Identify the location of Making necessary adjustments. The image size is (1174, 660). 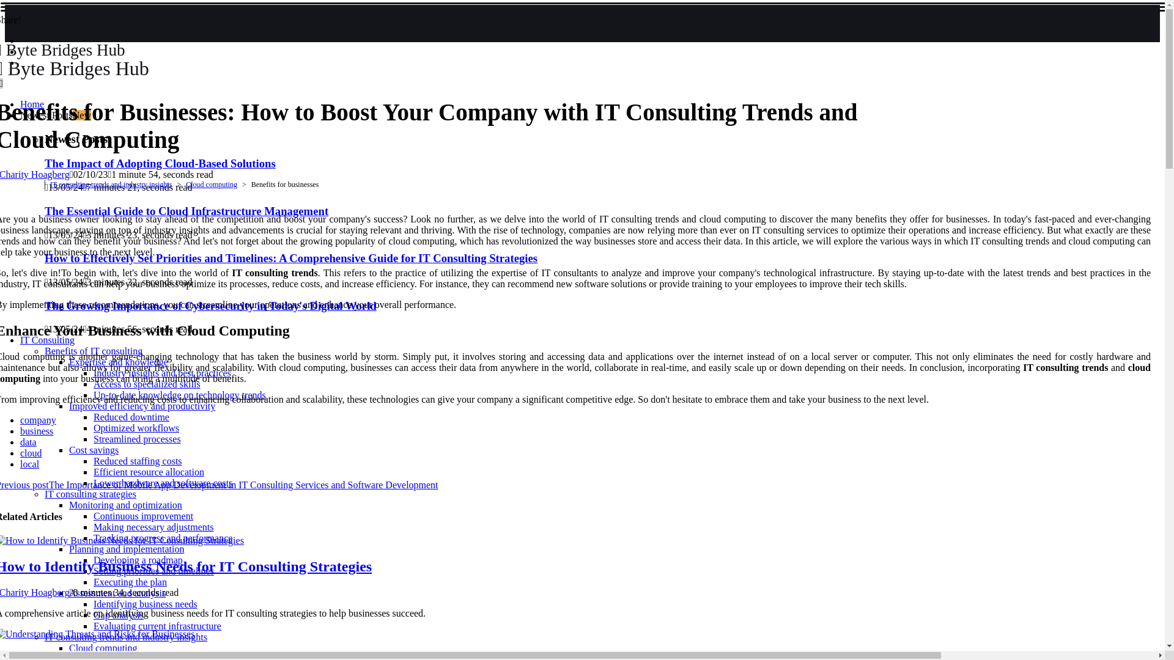
(153, 527).